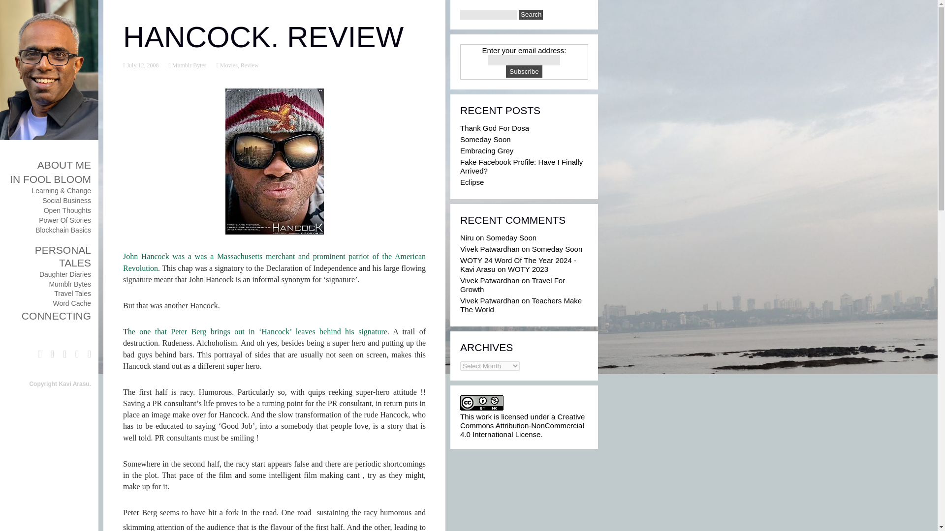 The image size is (945, 531). What do you see at coordinates (170, 257) in the screenshot?
I see `John Hancock was a was a` at bounding box center [170, 257].